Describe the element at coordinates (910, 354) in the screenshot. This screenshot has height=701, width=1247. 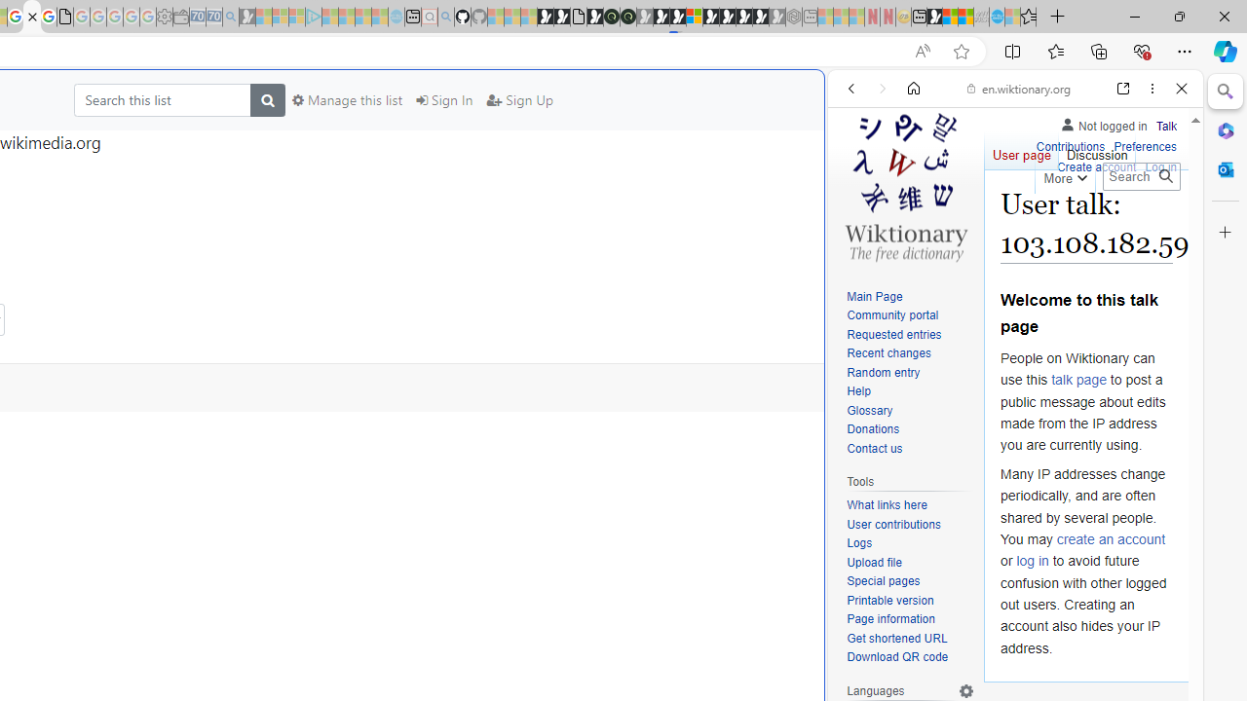
I see `Recent changes` at that location.